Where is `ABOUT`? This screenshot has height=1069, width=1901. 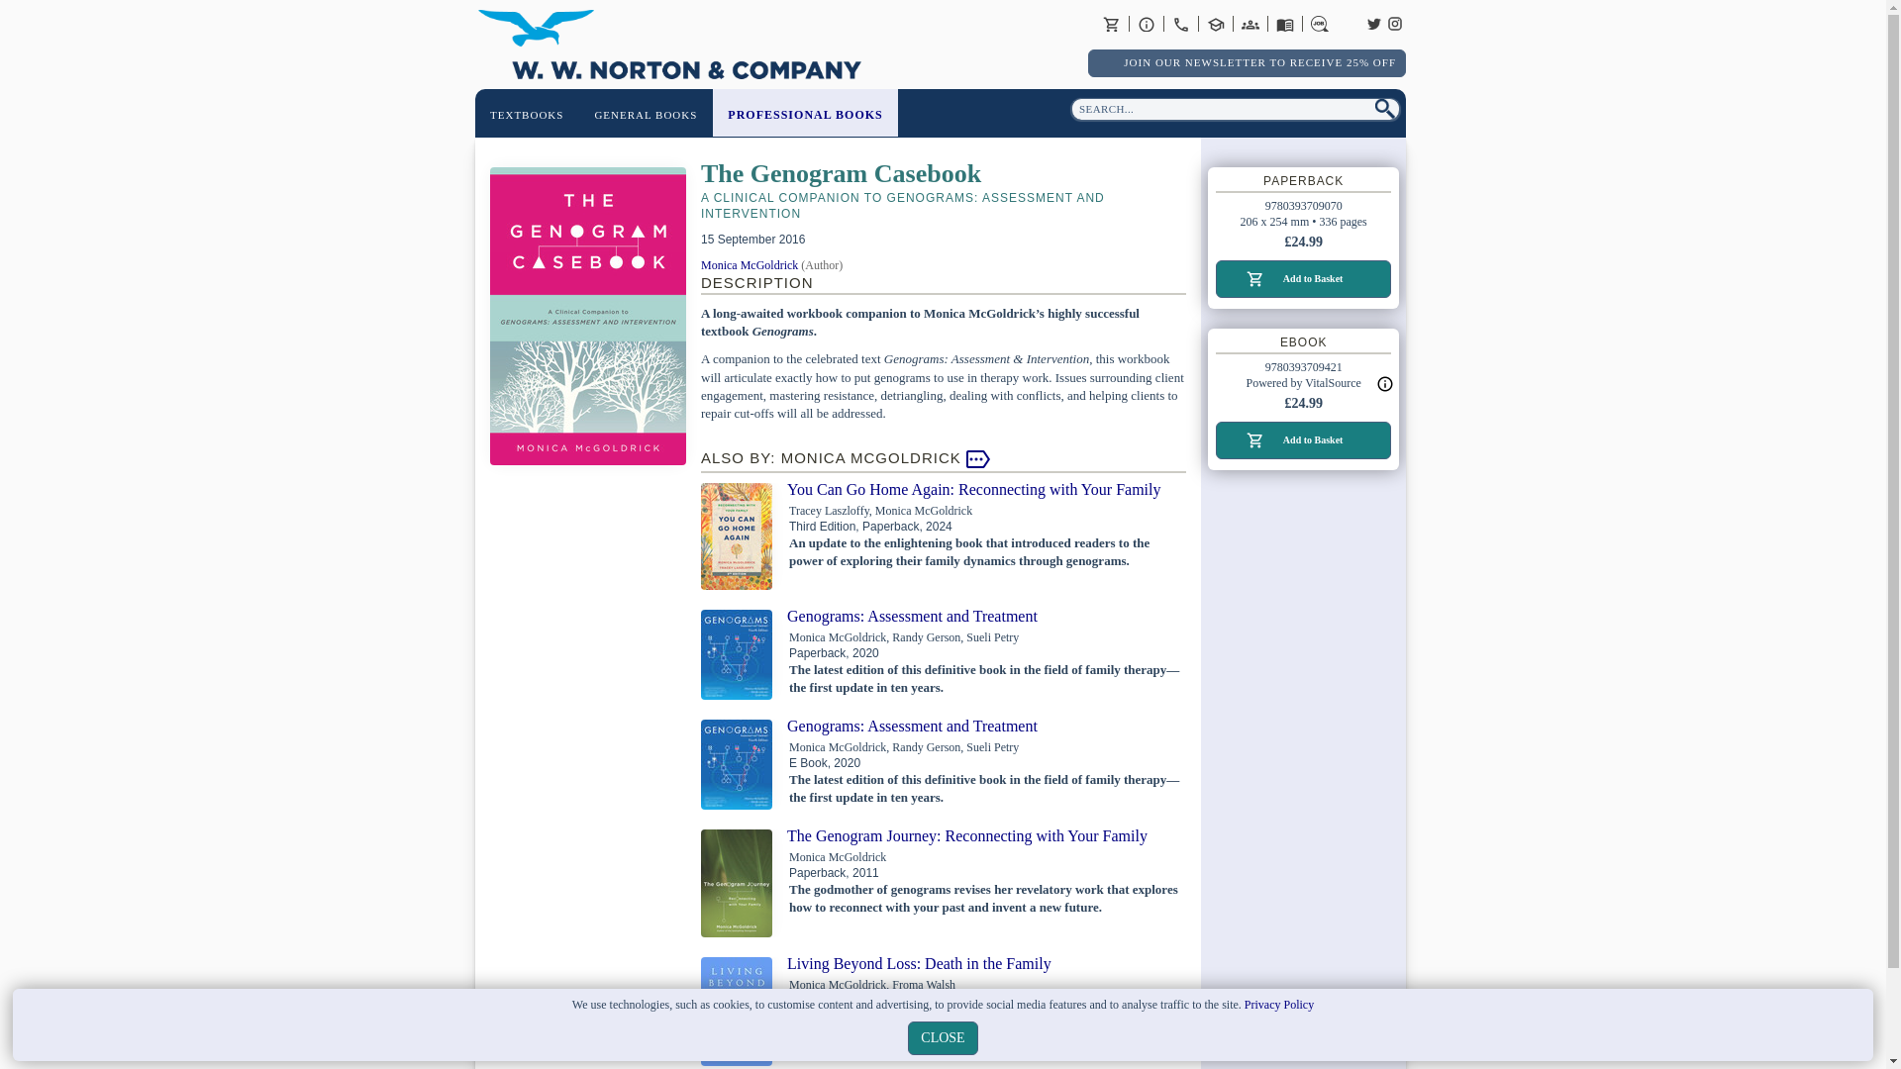
ABOUT is located at coordinates (1147, 24).